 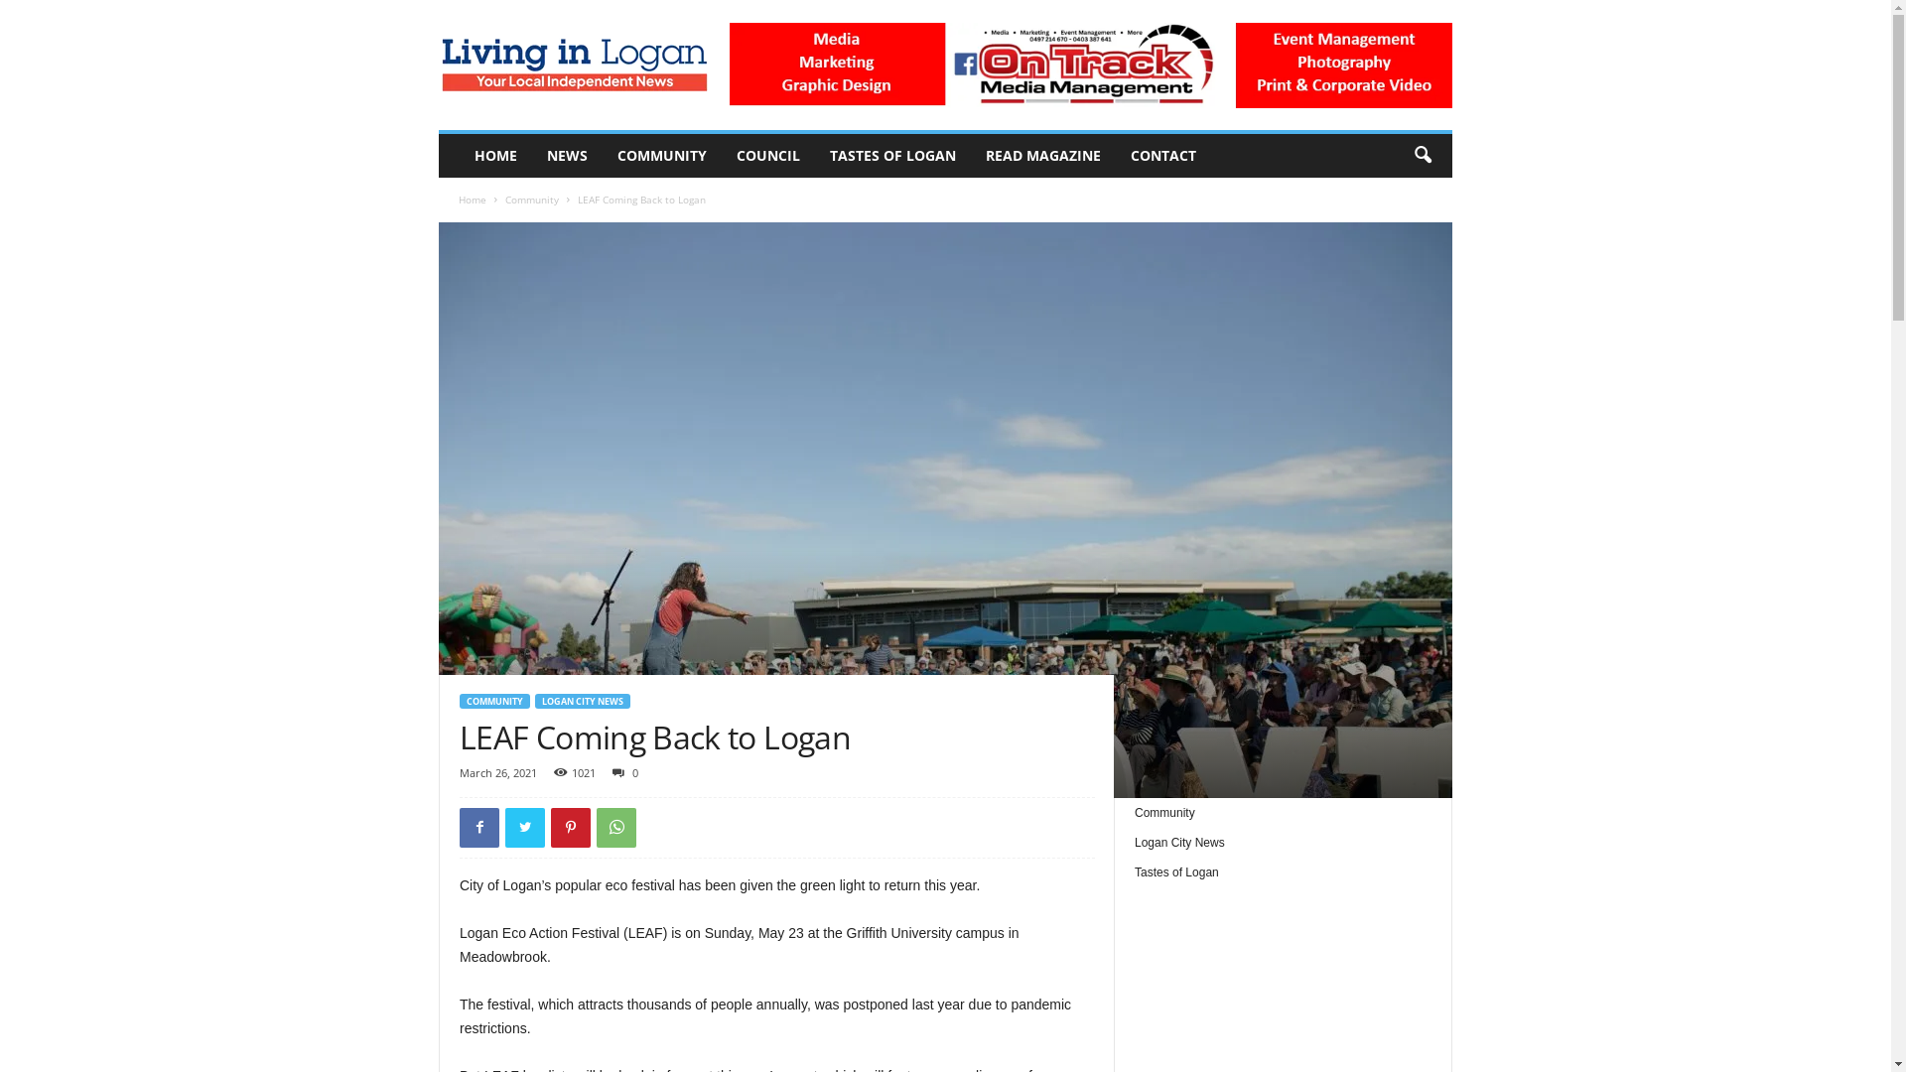 I want to click on COMMUNITY, so click(x=662, y=156).